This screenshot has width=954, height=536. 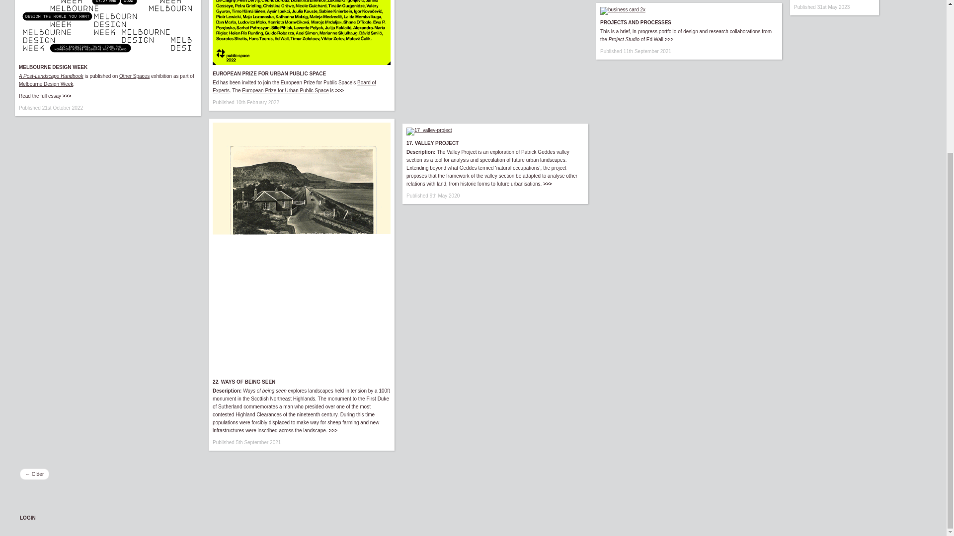 I want to click on A Post-Landscape Handbook, so click(x=51, y=75).